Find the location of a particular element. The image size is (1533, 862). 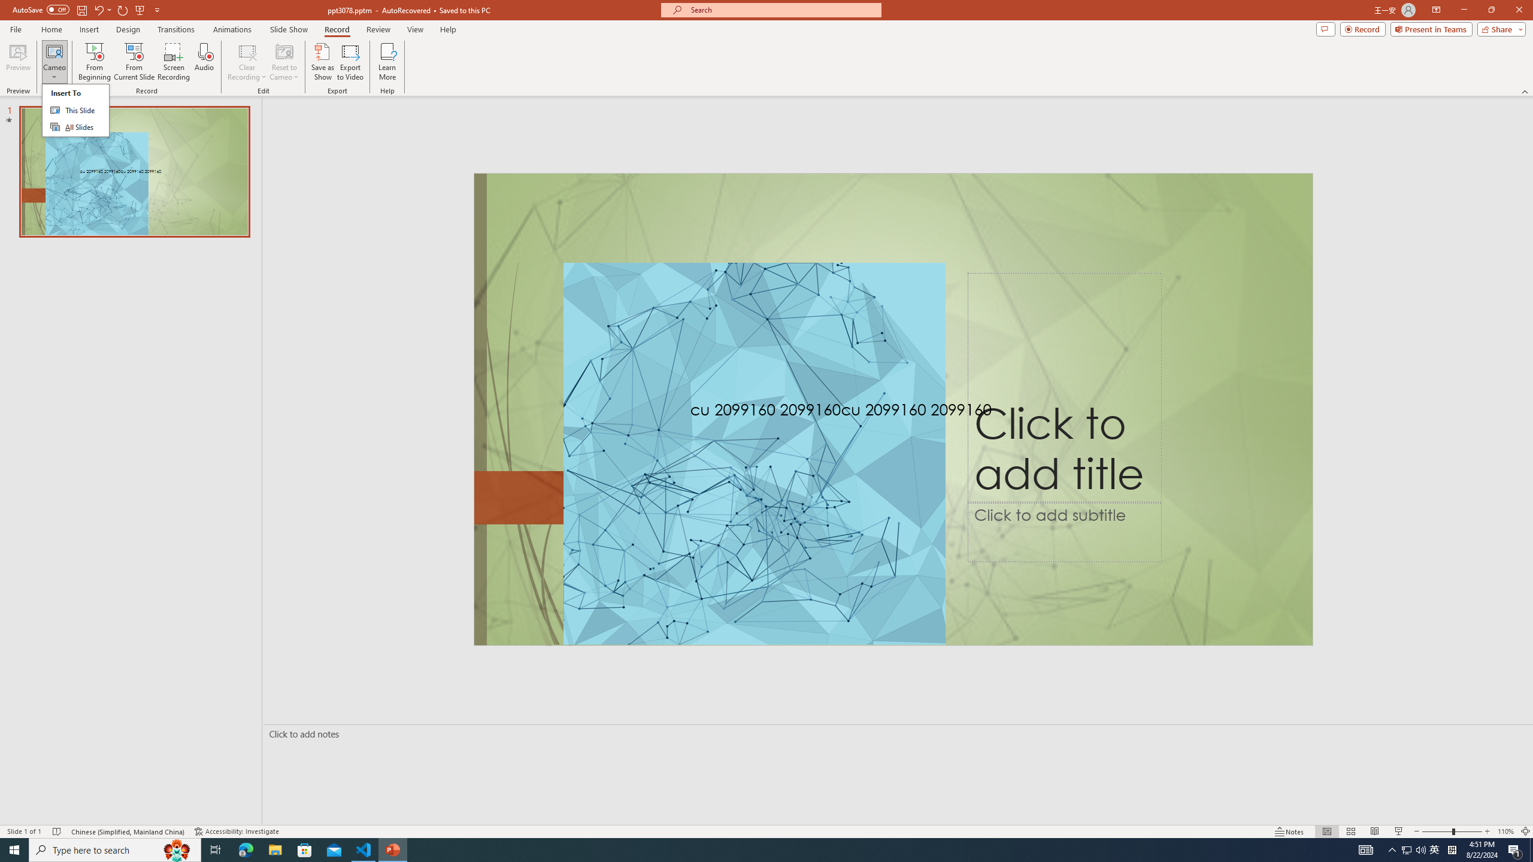

Cameo is located at coordinates (1464, 10).